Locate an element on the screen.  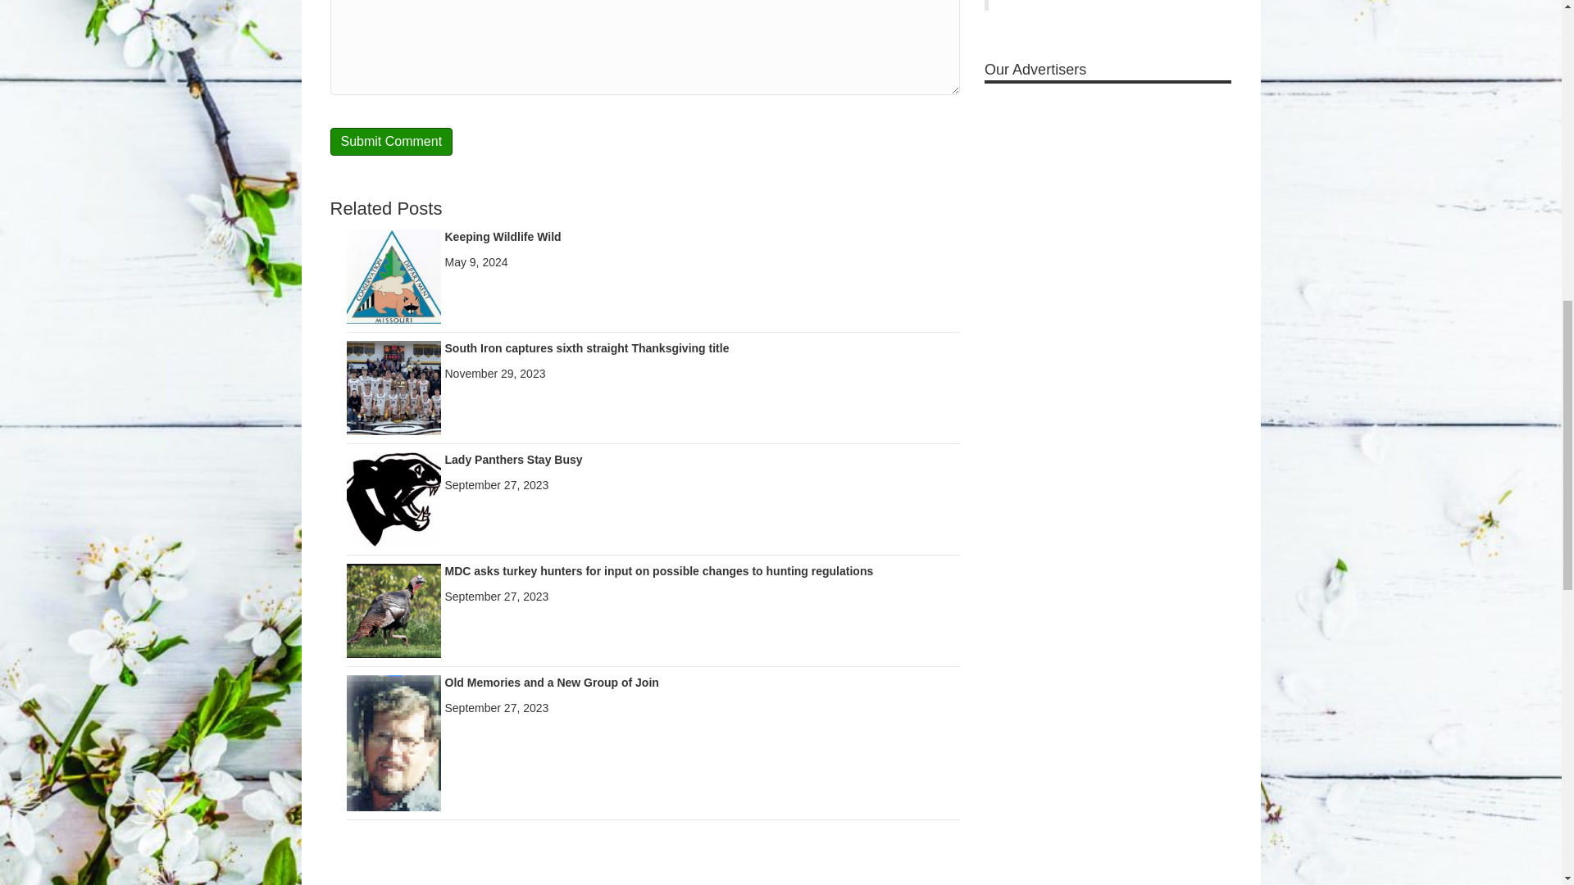
Lady Panthers Stay Busy is located at coordinates (513, 459).